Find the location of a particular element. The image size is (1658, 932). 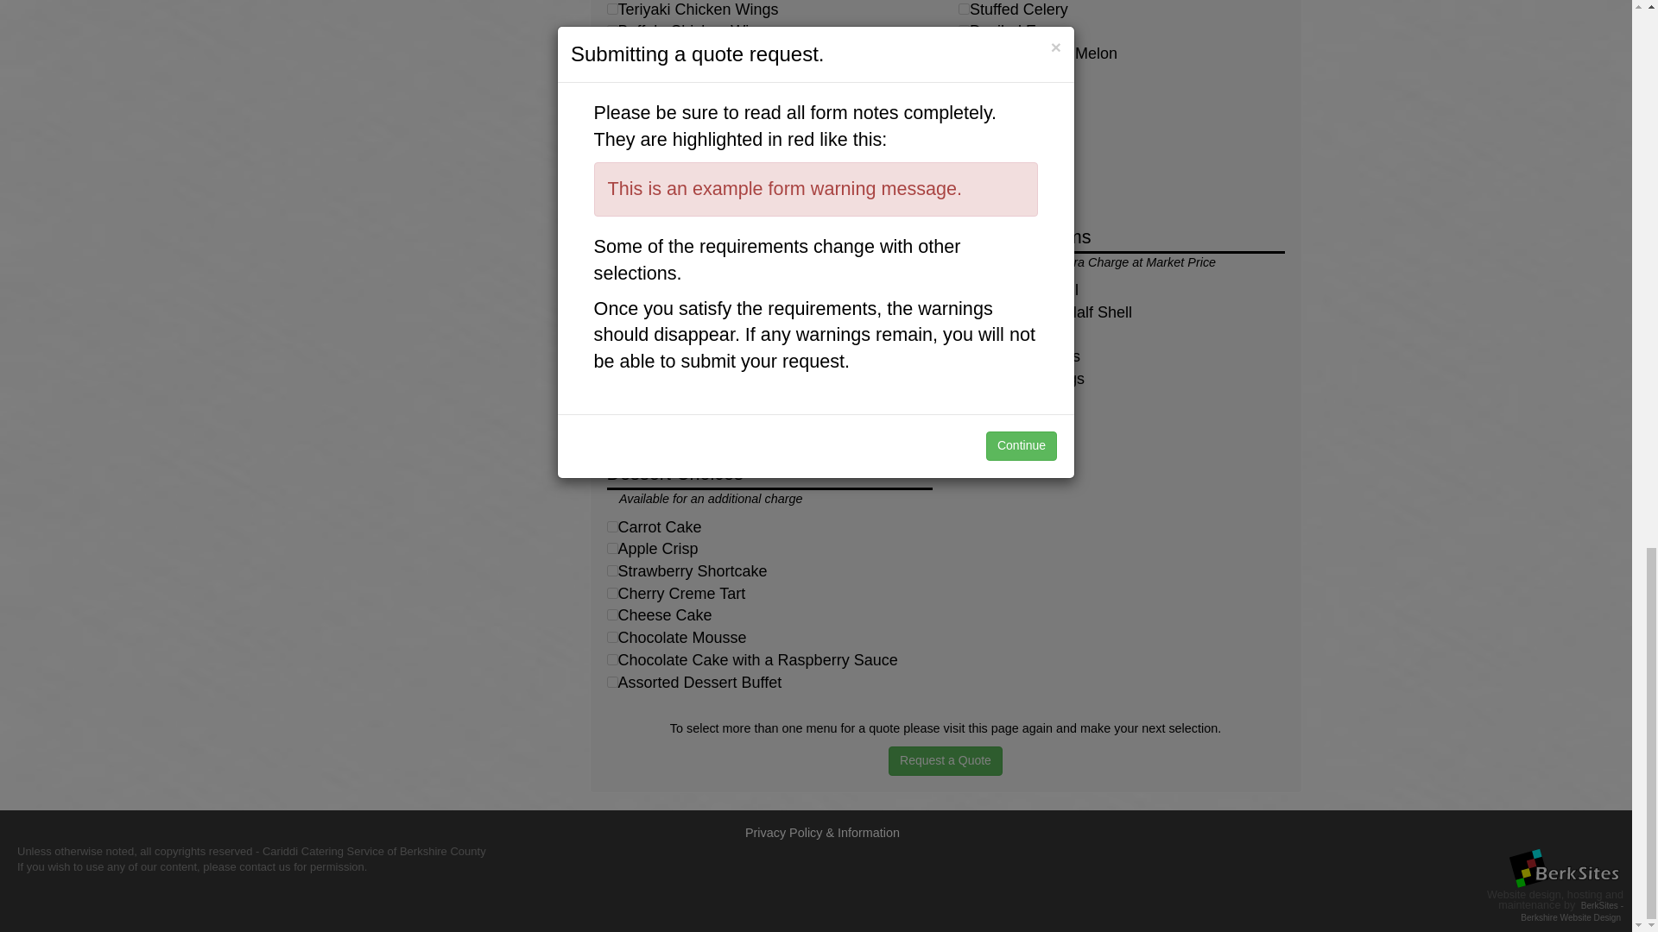

Scallops Wrapped in Bacon is located at coordinates (611, 54).